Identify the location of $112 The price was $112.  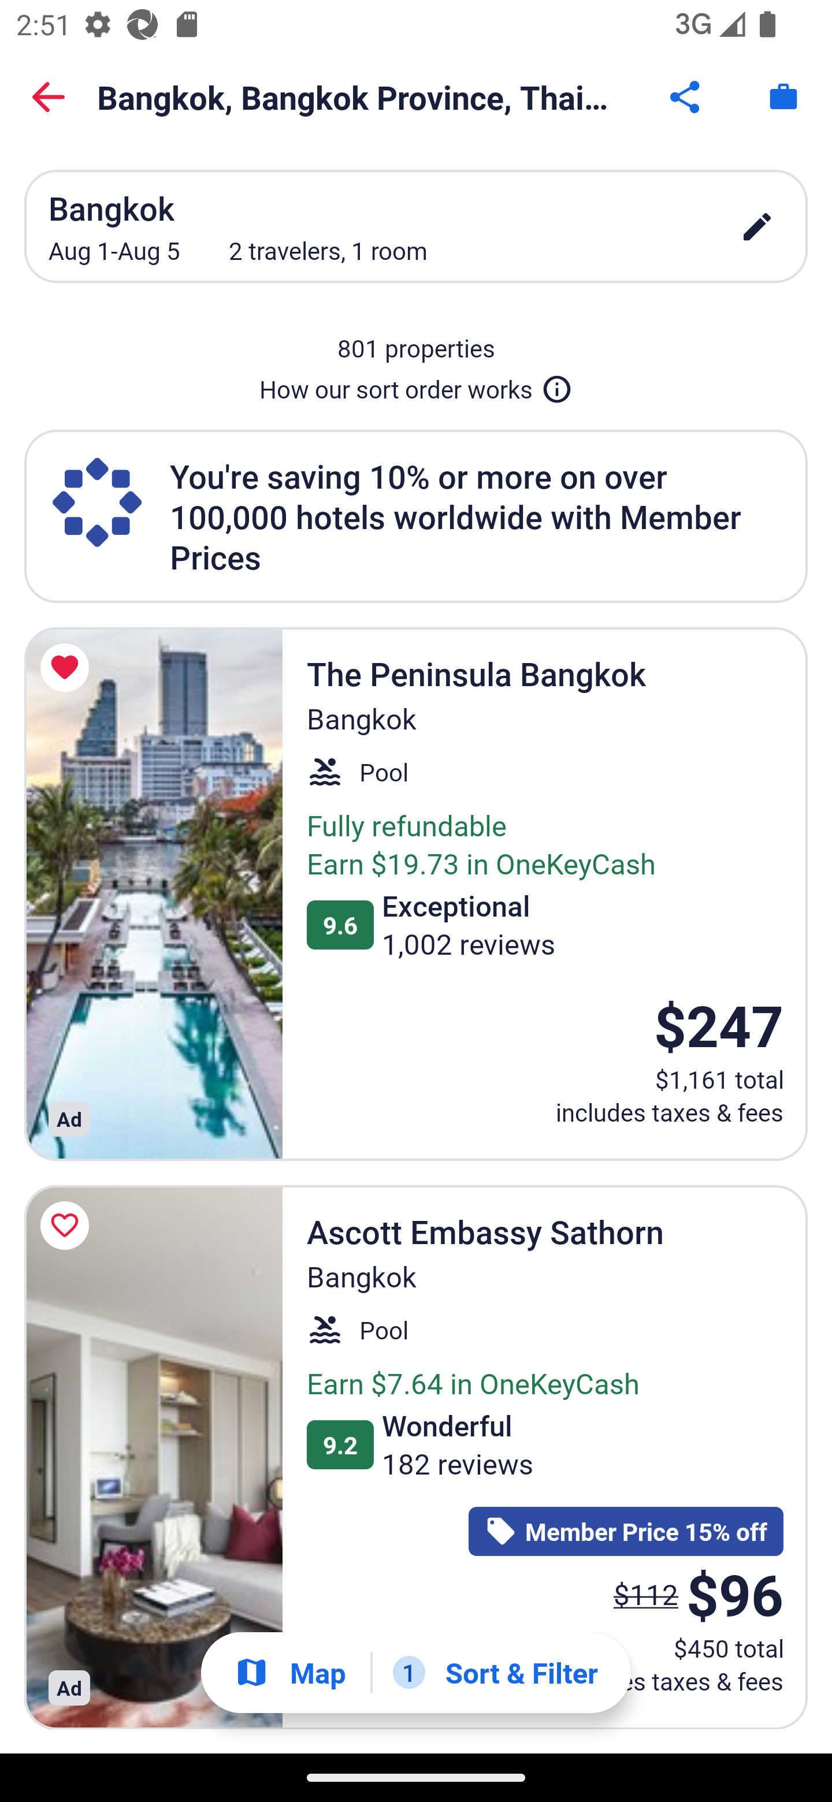
(646, 1594).